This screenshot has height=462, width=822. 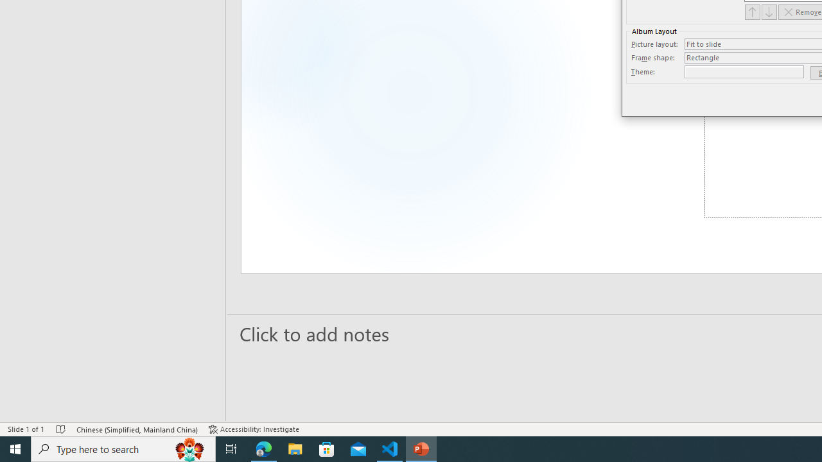 What do you see at coordinates (264, 449) in the screenshot?
I see `Microsoft Edge - 1 running window` at bounding box center [264, 449].